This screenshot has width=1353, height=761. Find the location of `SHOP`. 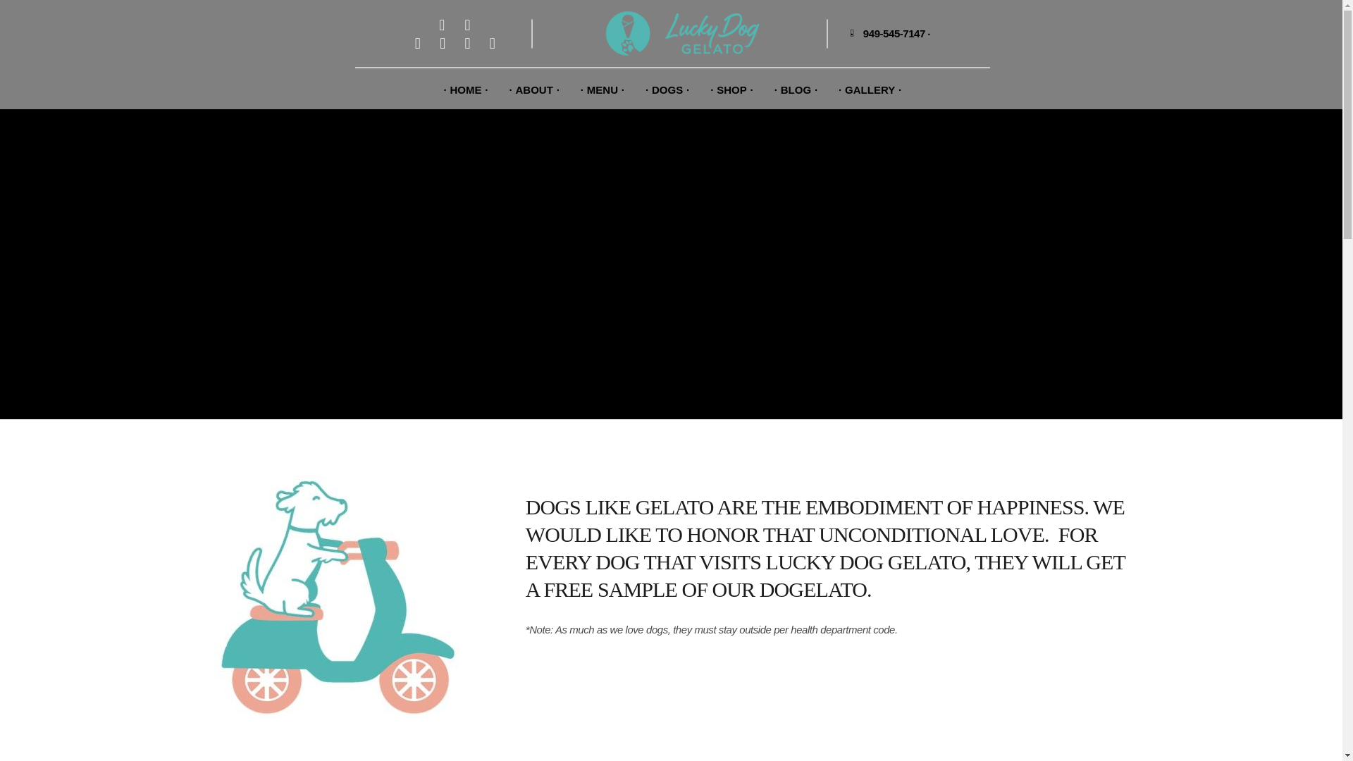

SHOP is located at coordinates (731, 89).